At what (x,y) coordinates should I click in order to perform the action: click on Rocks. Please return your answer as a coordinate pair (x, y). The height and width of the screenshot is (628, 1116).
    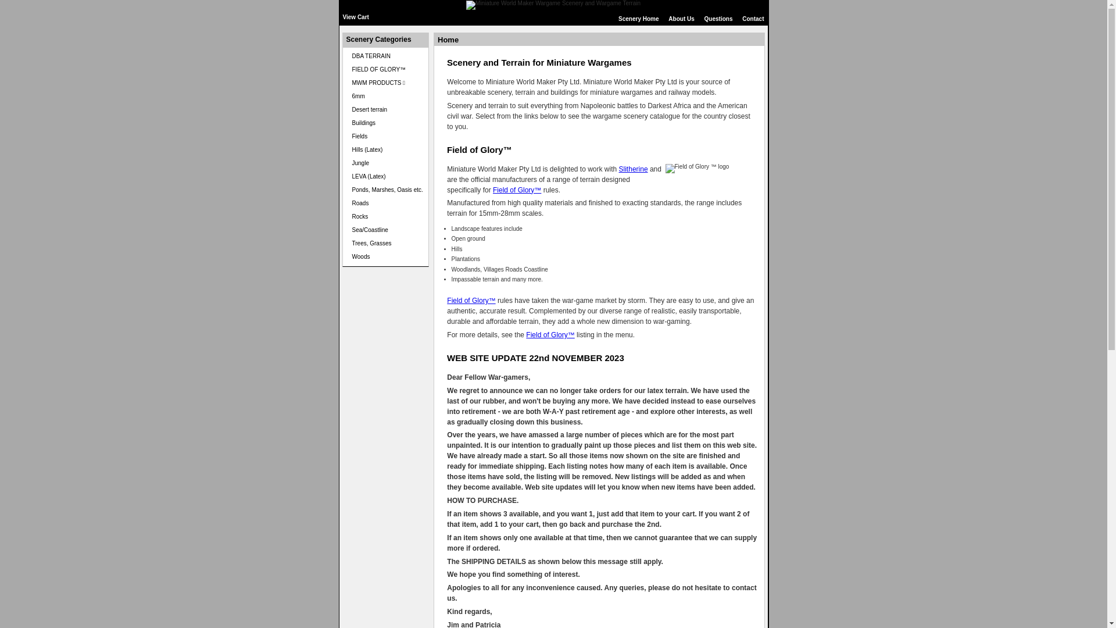
    Looking at the image, I should click on (360, 216).